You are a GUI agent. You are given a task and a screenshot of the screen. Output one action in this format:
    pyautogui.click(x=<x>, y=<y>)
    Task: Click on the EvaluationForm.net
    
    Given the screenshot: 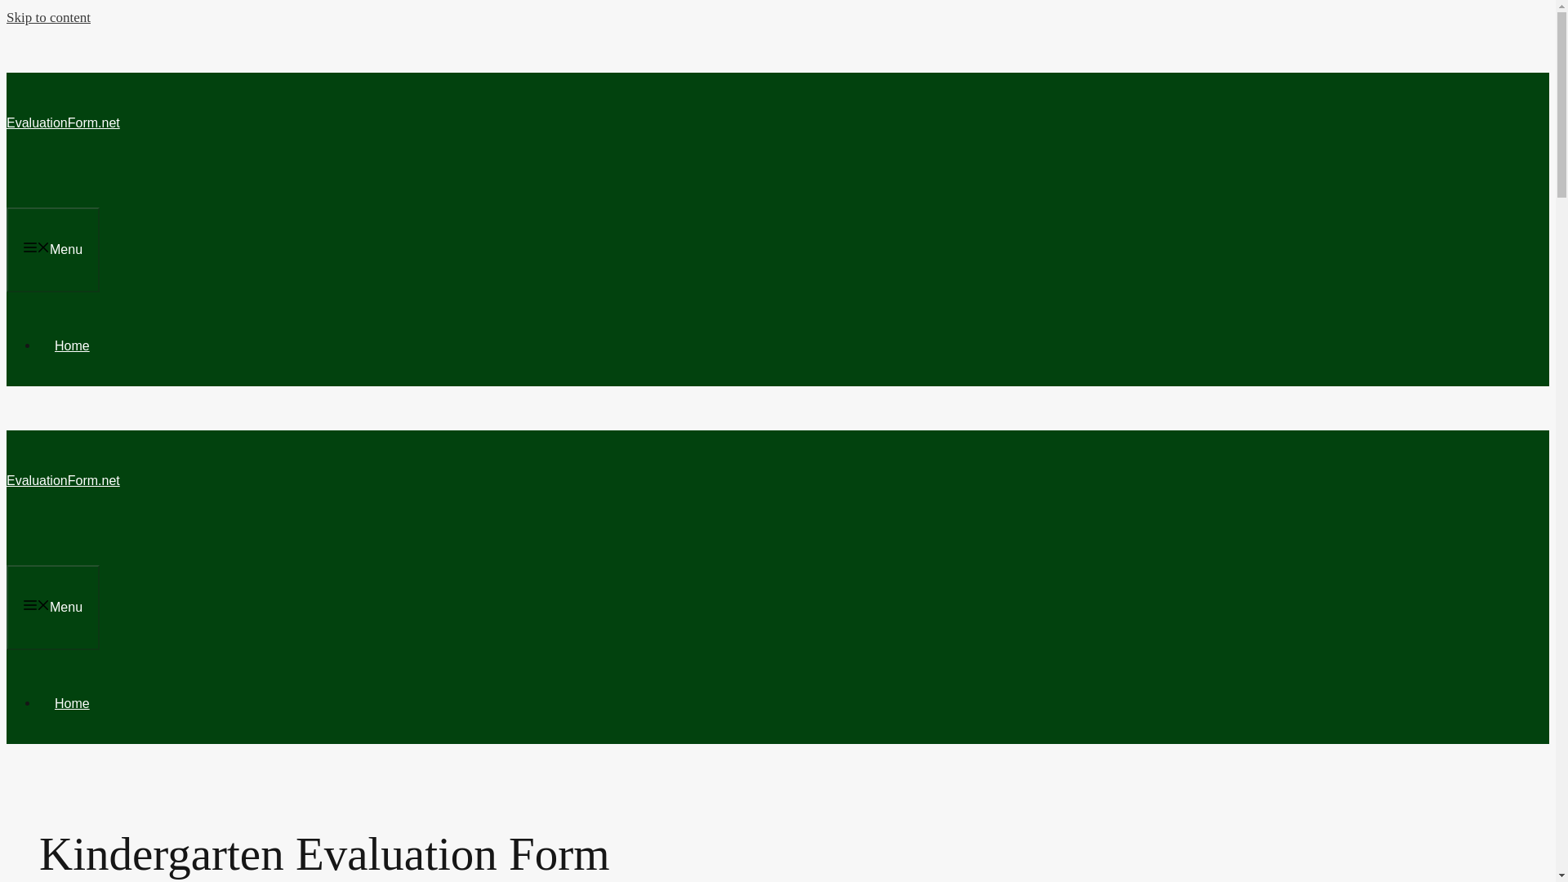 What is the action you would take?
    pyautogui.click(x=63, y=122)
    